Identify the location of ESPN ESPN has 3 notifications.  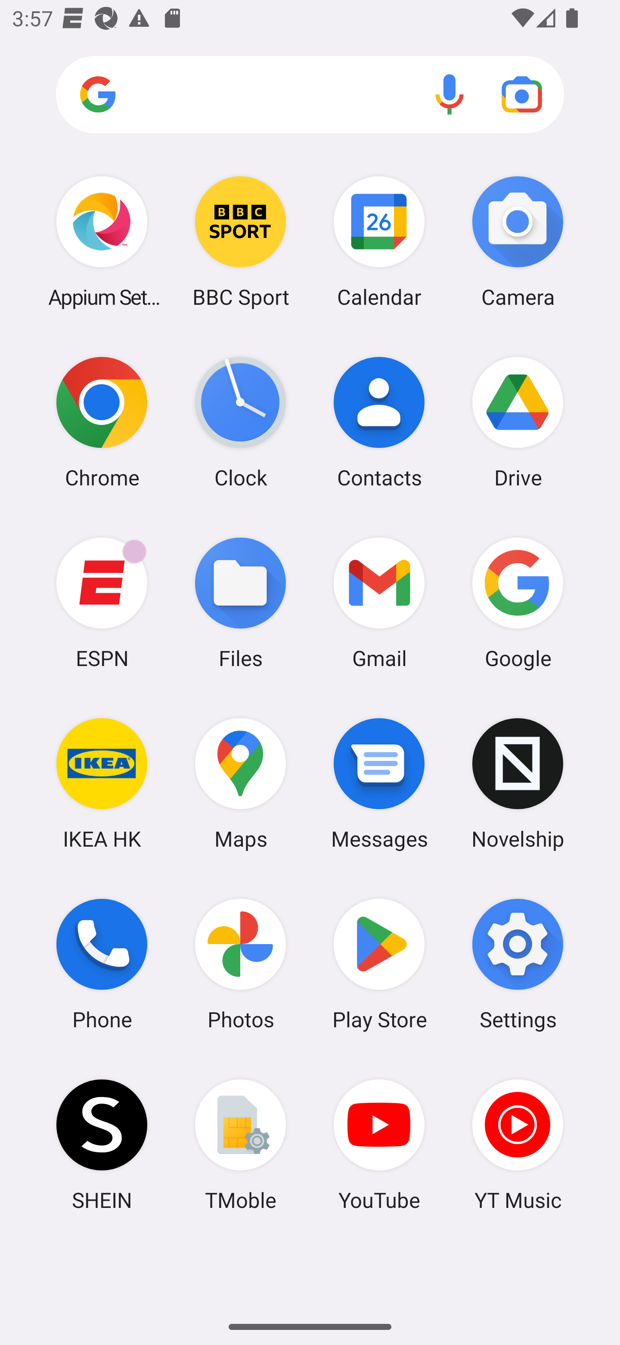
(102, 602).